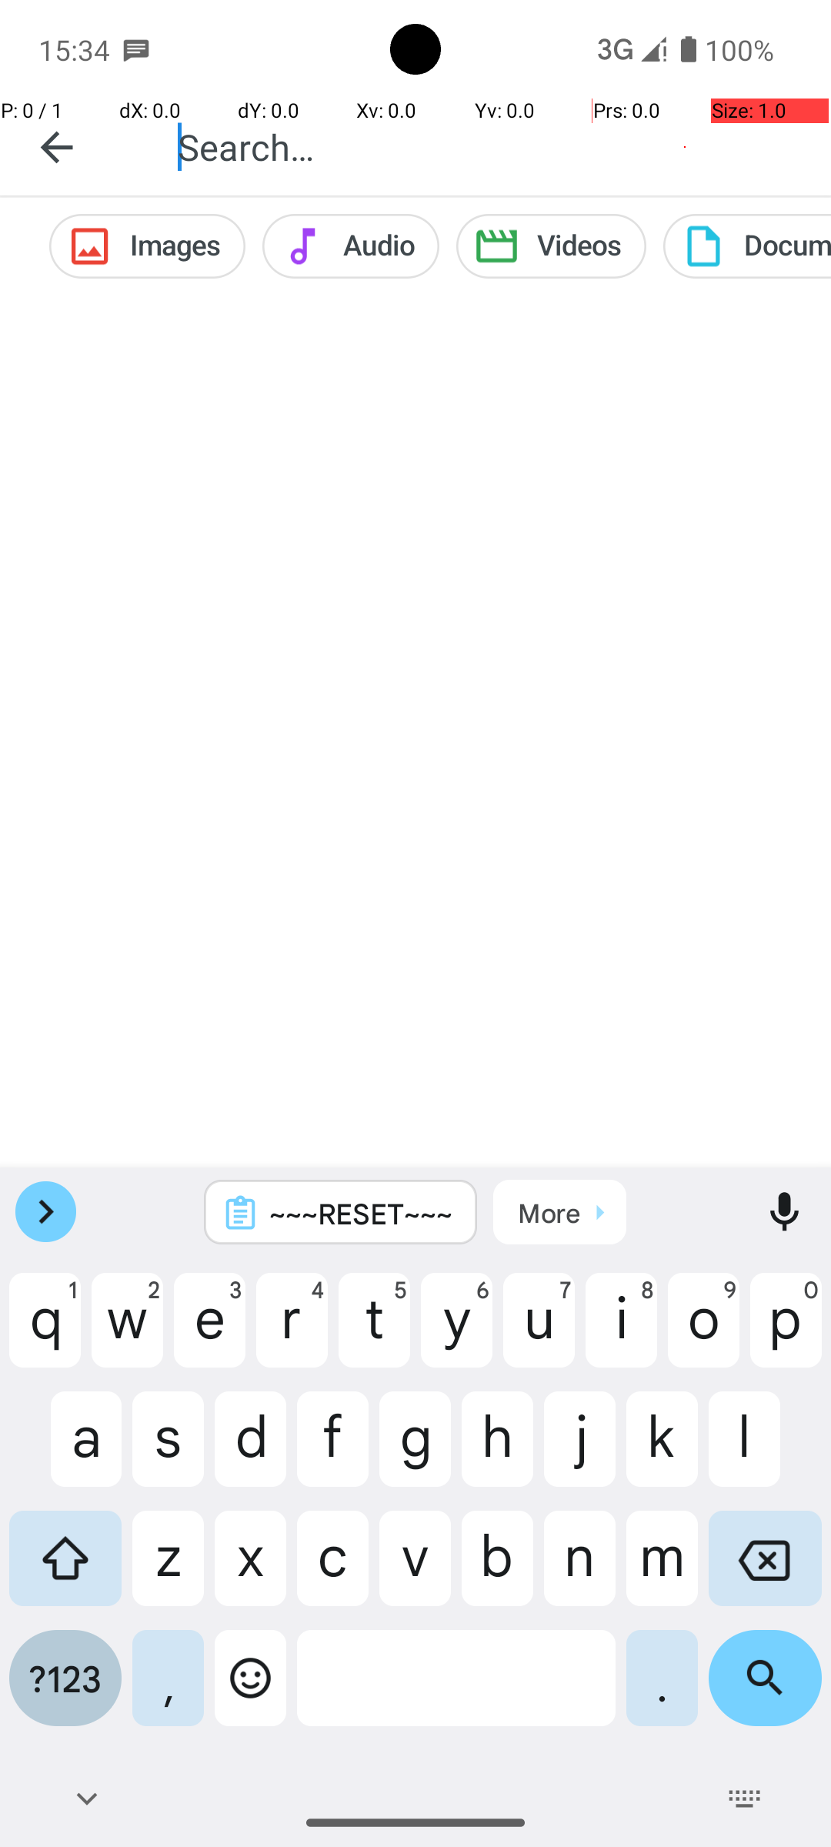  I want to click on Click to open Clipboard, so click(560, 1212).